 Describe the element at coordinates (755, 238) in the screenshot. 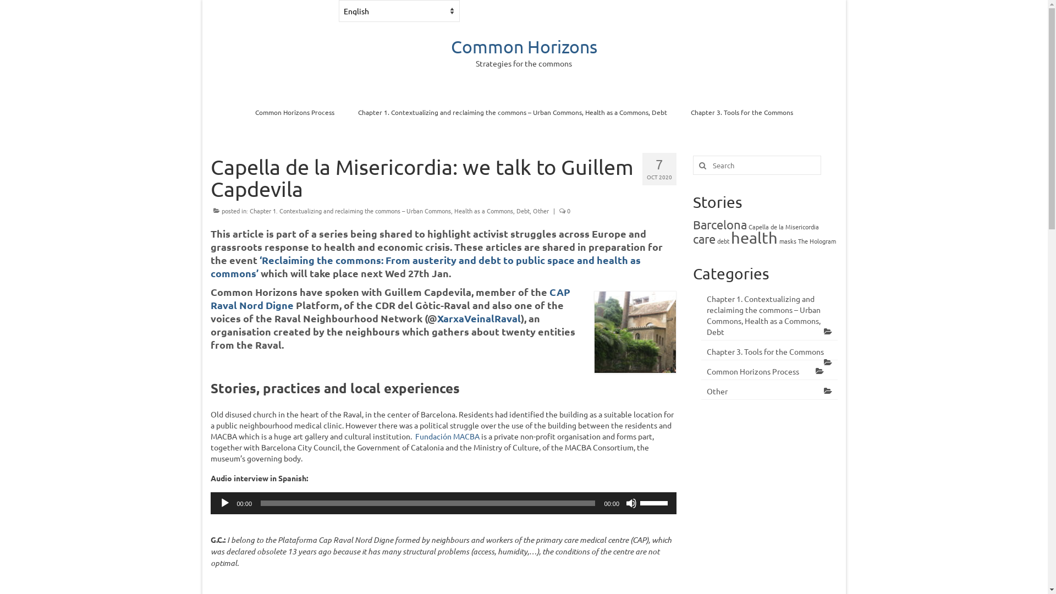

I see `health` at that location.